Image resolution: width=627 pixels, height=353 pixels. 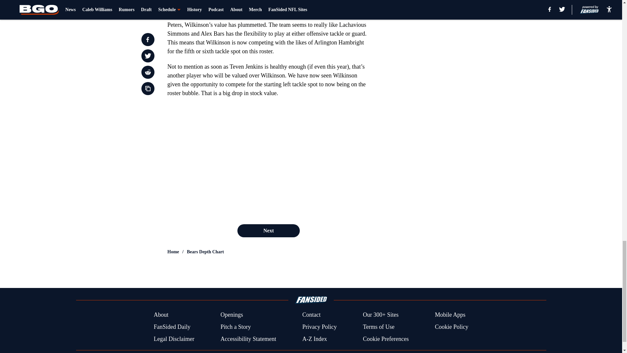 What do you see at coordinates (161, 315) in the screenshot?
I see `About` at bounding box center [161, 315].